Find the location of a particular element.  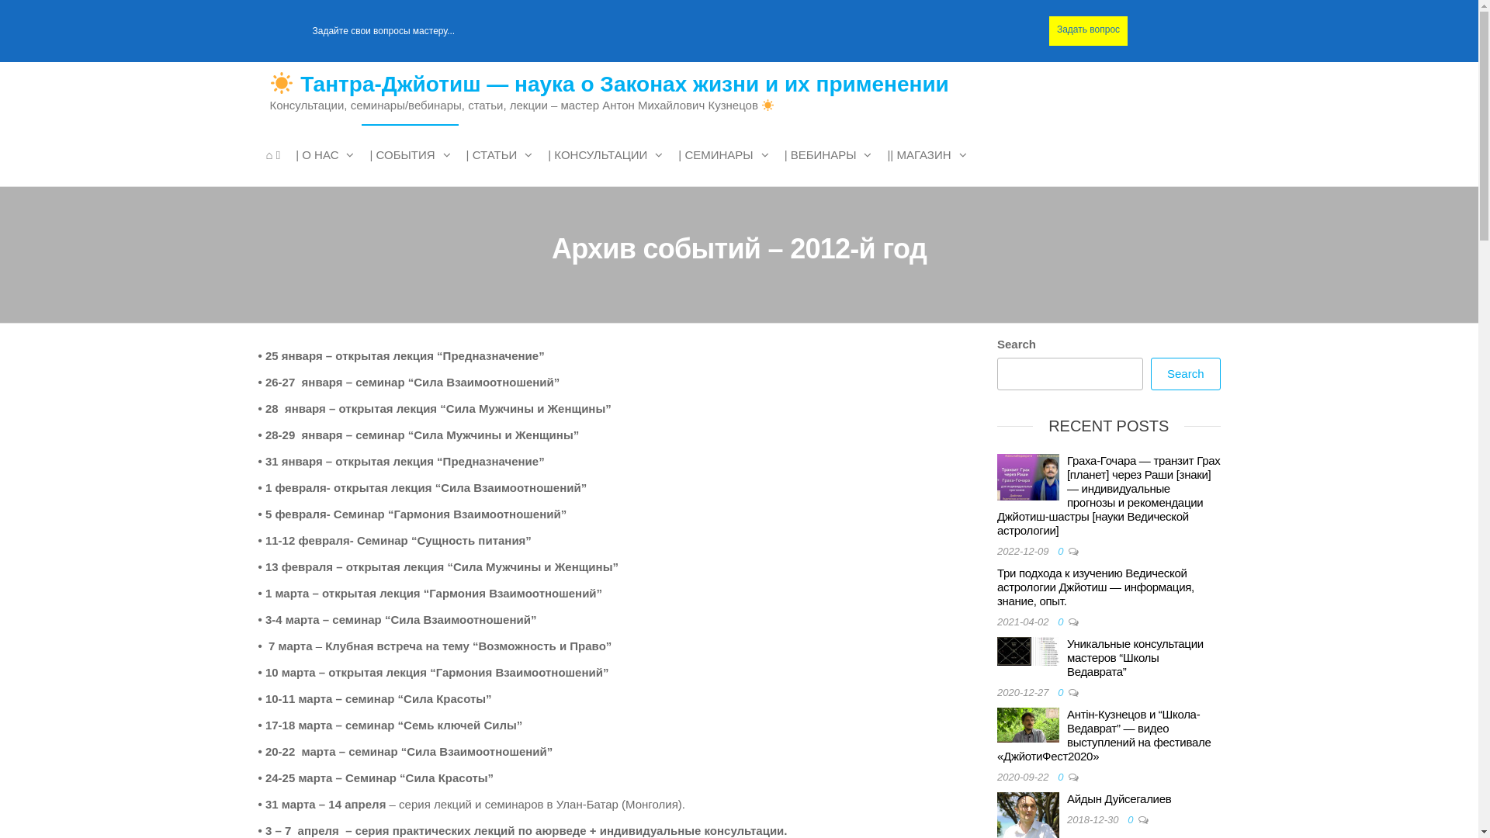

0 is located at coordinates (1063, 622).